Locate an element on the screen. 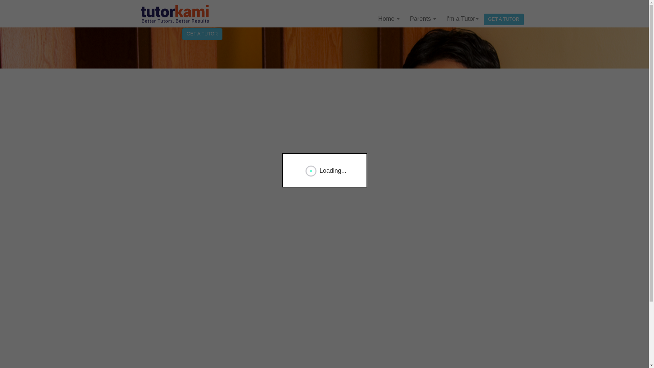 The width and height of the screenshot is (654, 368). Home is located at coordinates (389, 18).